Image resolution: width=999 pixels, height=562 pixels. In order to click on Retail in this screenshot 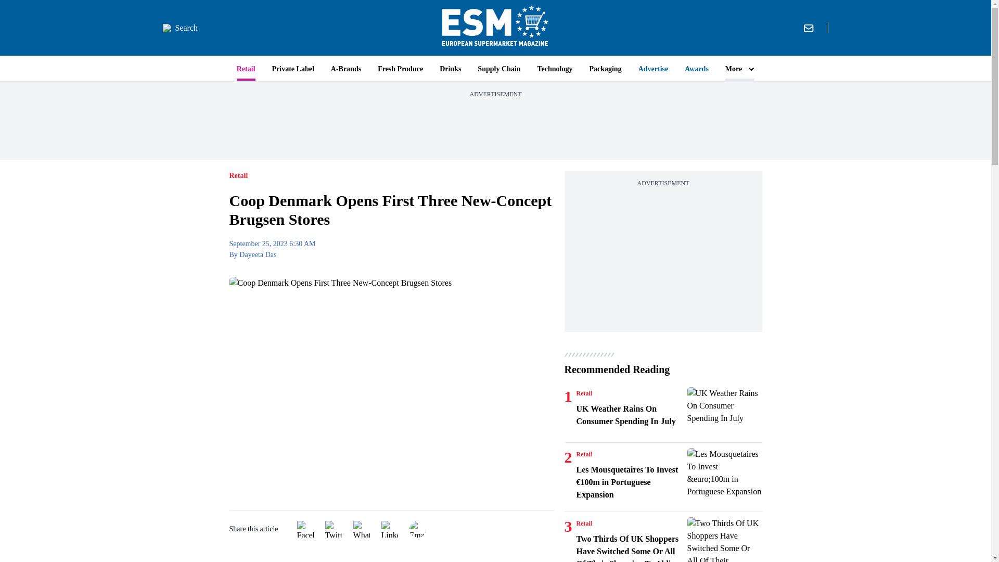, I will do `click(584, 393)`.